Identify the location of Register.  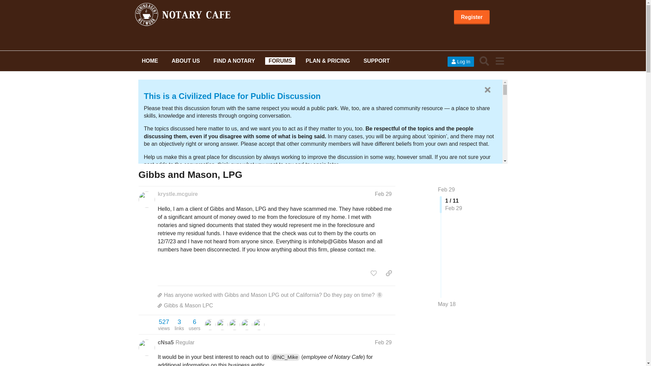
(471, 17).